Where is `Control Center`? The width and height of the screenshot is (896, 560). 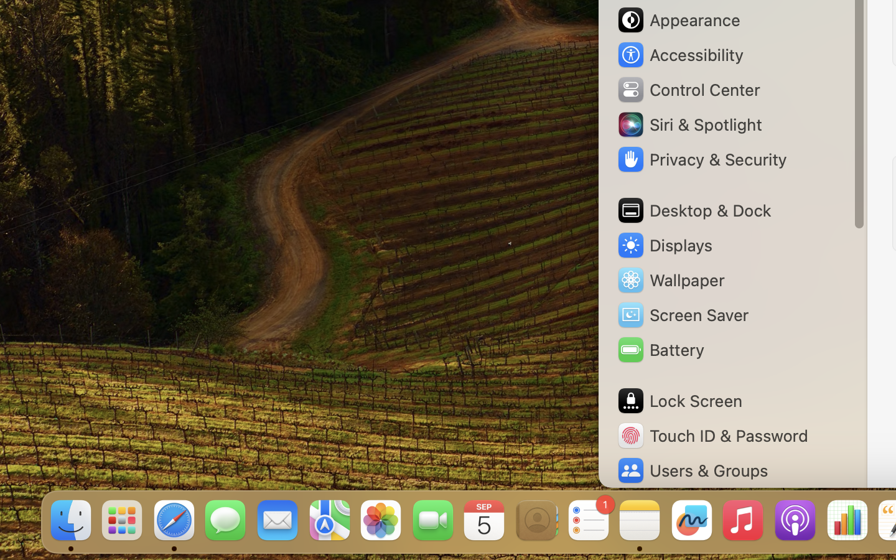
Control Center is located at coordinates (688, 90).